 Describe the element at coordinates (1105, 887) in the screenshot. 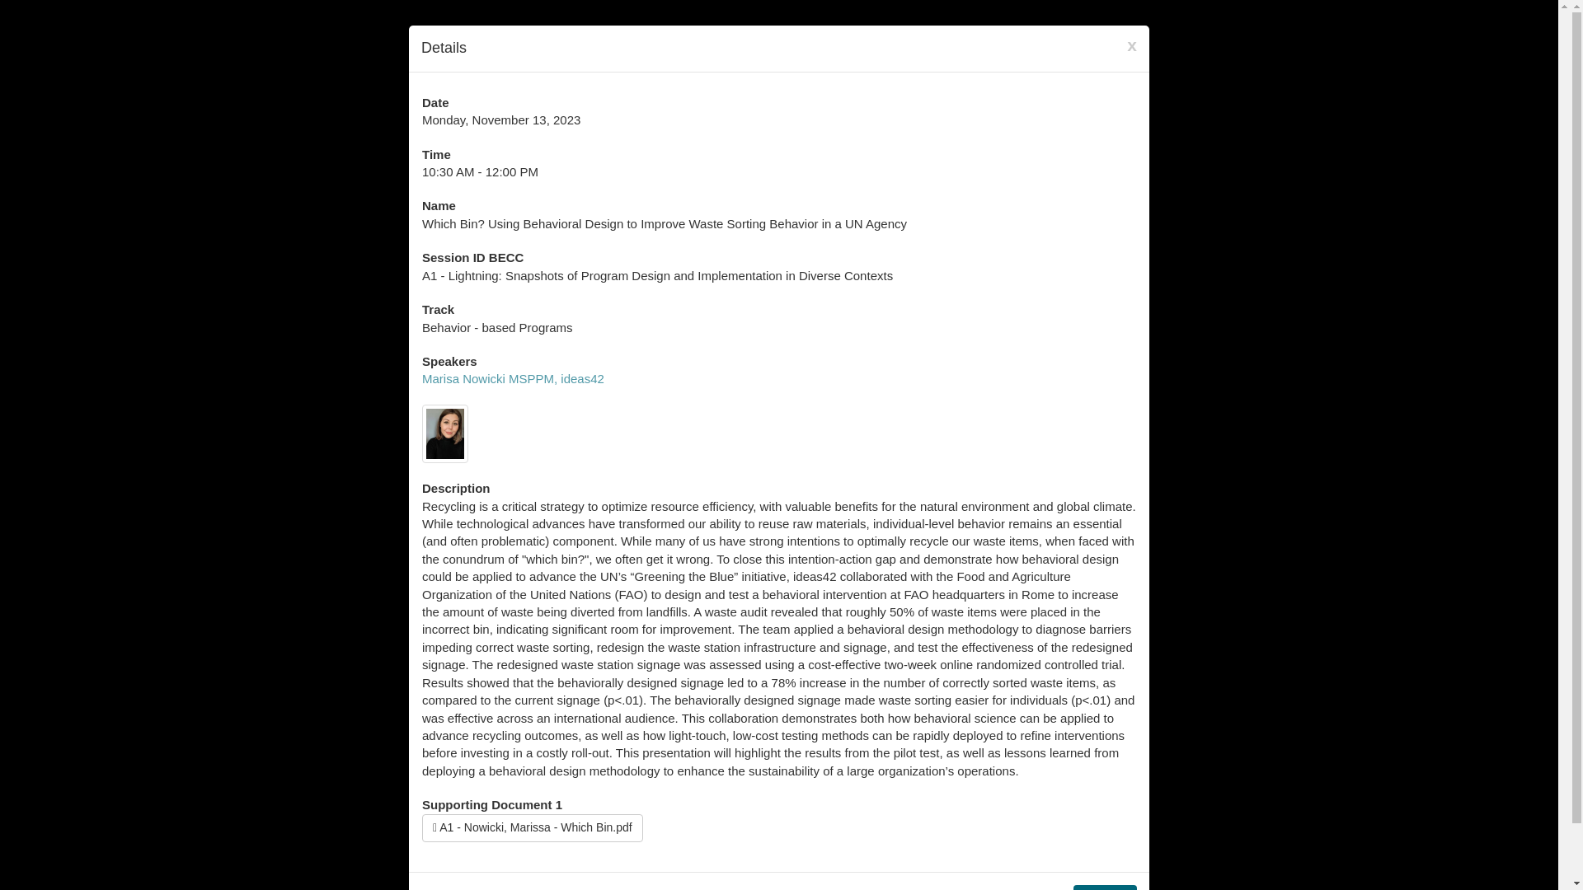

I see `Close` at that location.